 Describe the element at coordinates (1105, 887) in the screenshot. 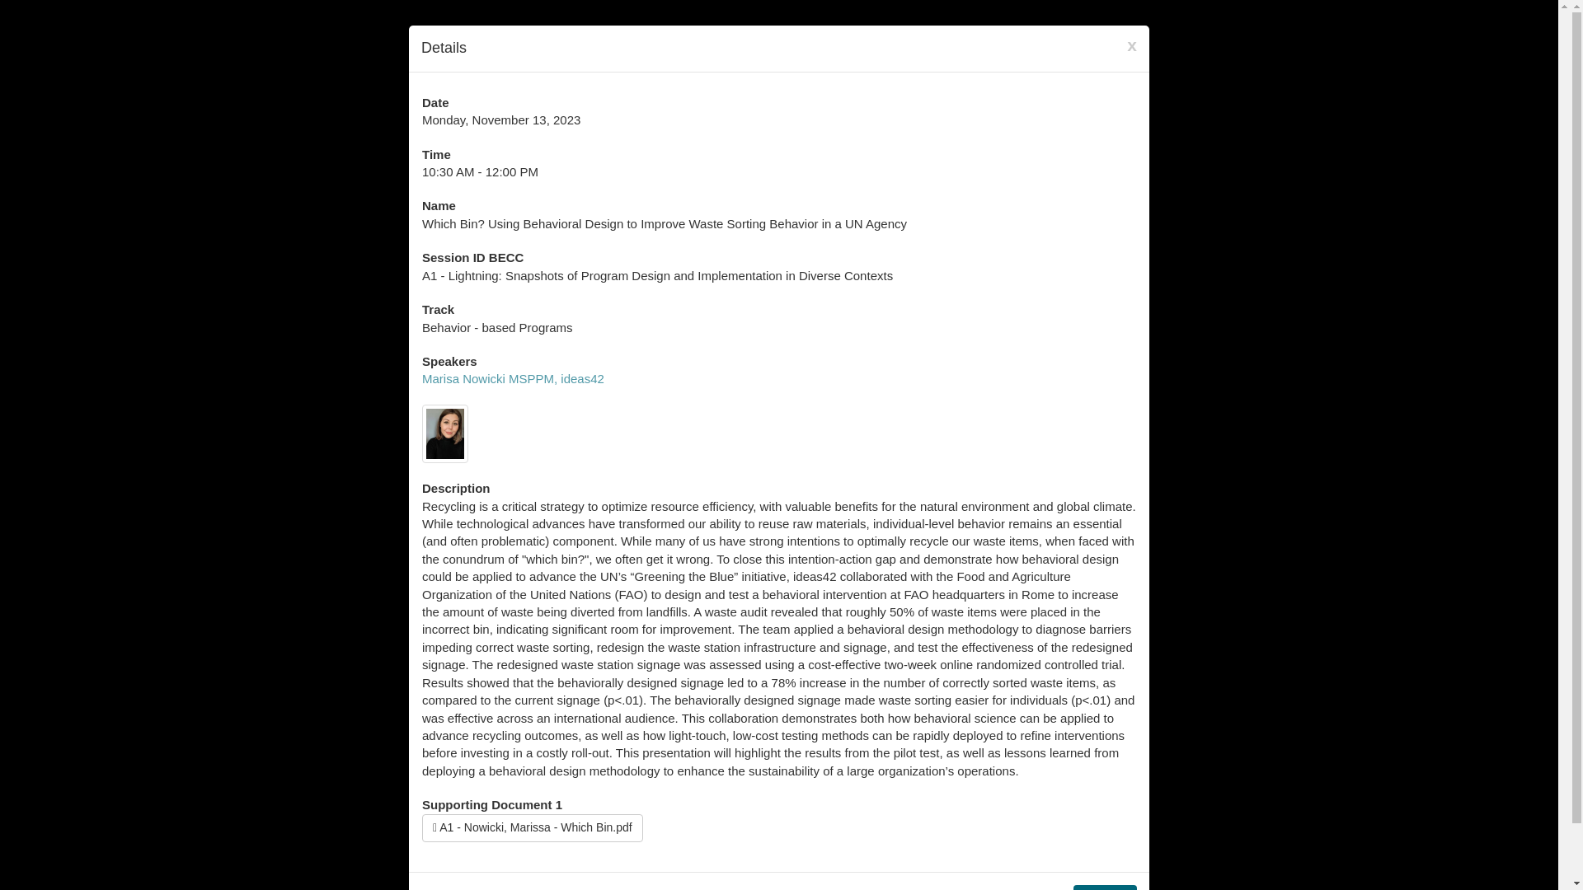

I see `Close` at that location.